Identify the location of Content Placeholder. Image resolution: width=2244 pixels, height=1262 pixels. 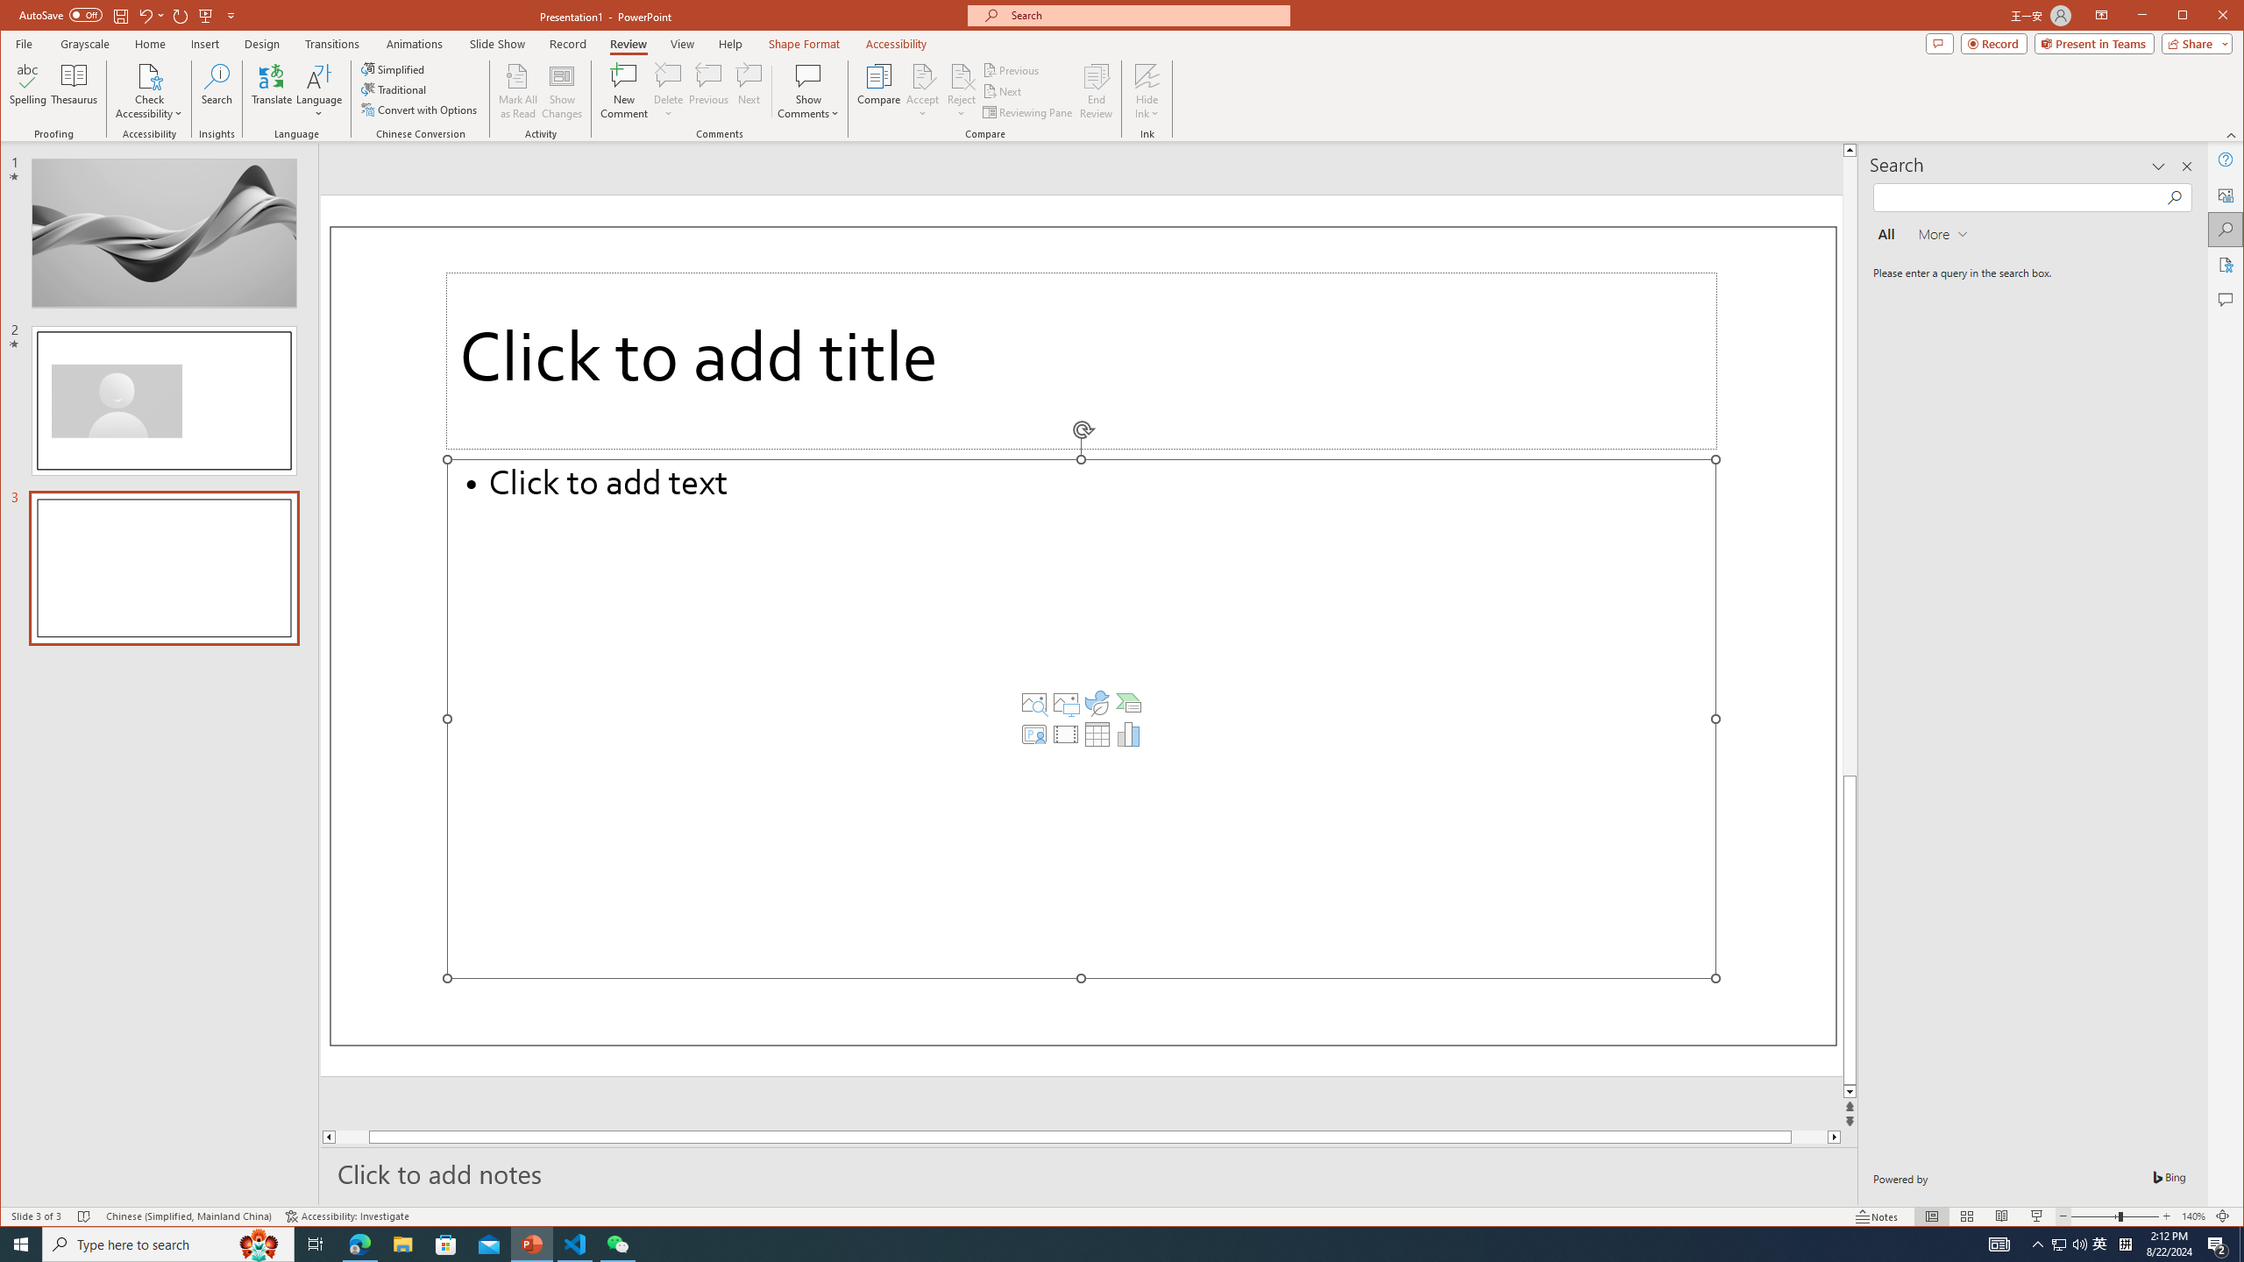
(961, 75).